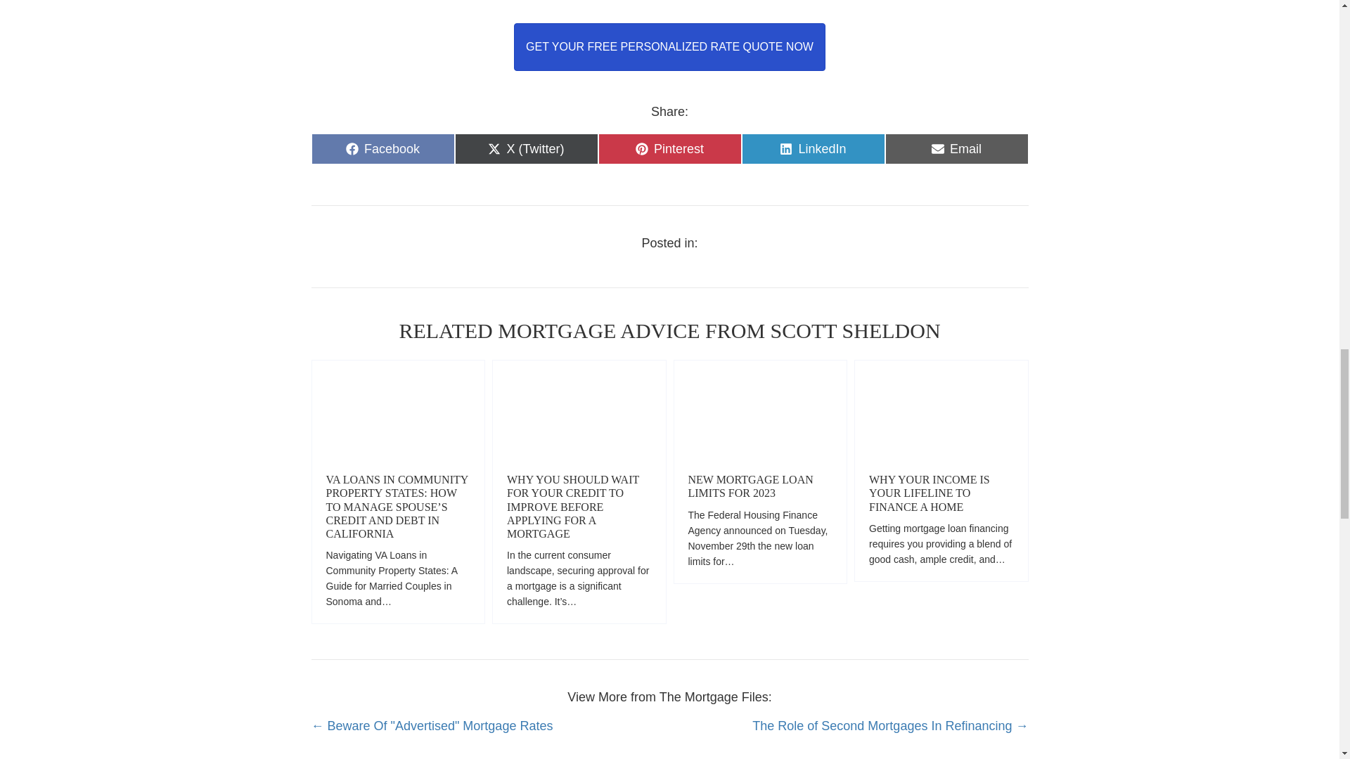 Image resolution: width=1350 pixels, height=759 pixels. Describe the element at coordinates (750, 486) in the screenshot. I see `Why your income is your lifeline to finance a home` at that location.